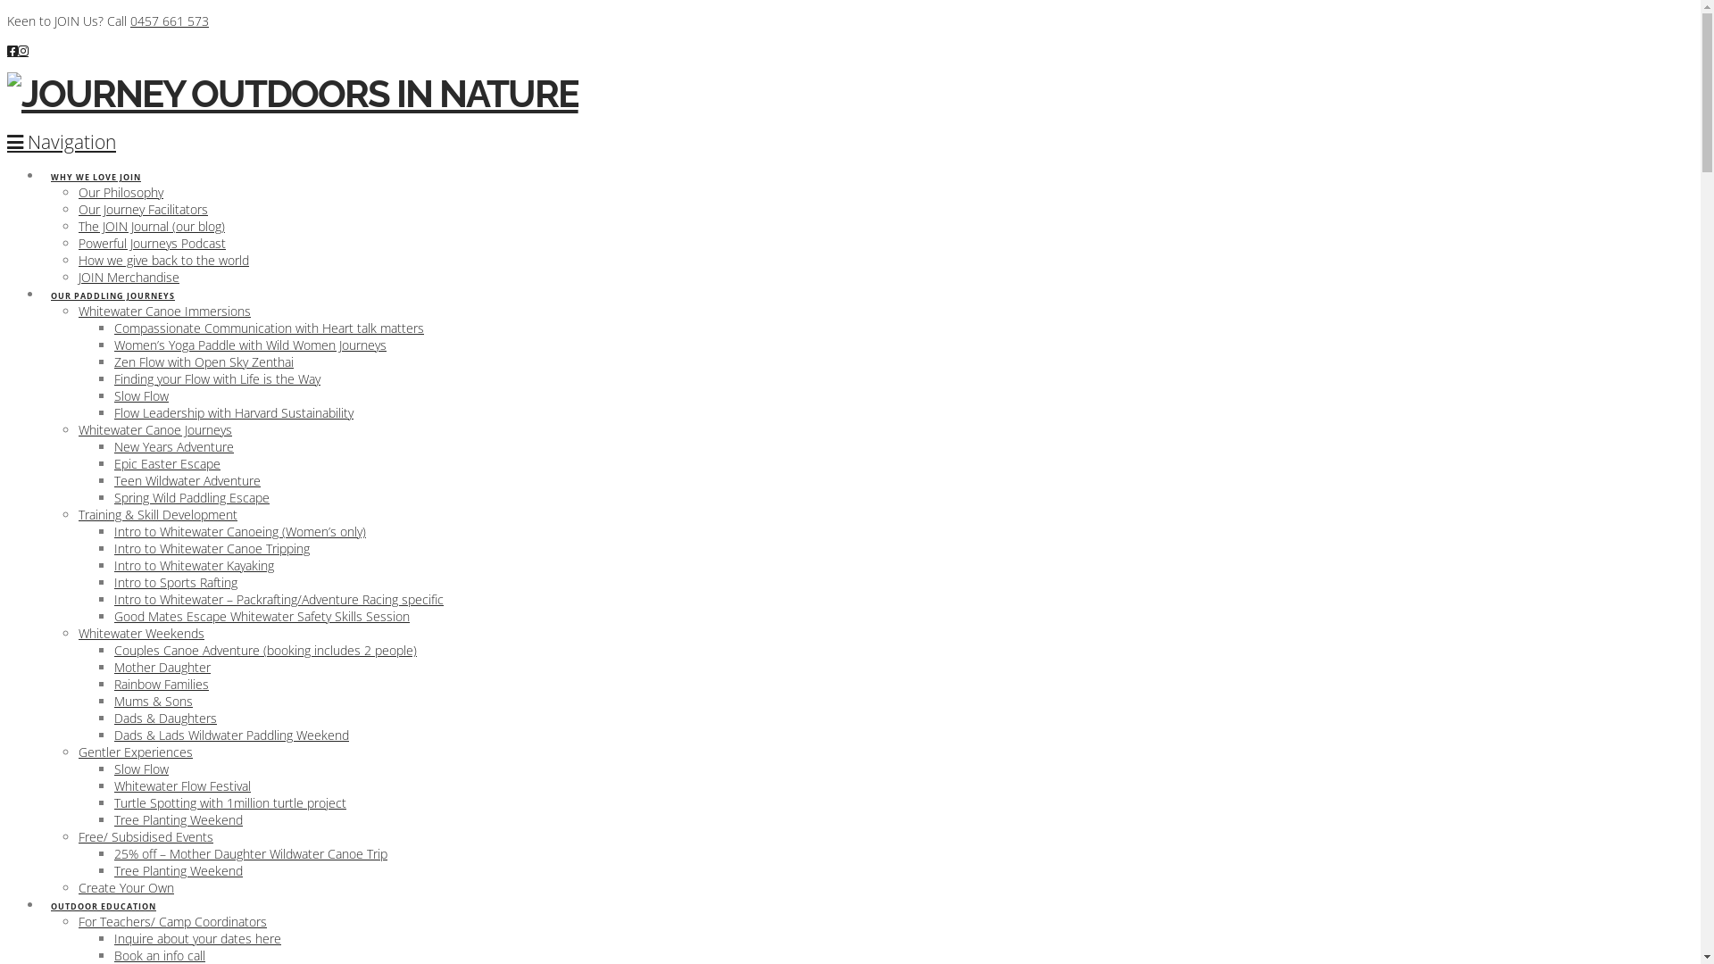 The image size is (1714, 964). Describe the element at coordinates (162, 668) in the screenshot. I see `Mother Daughter` at that location.